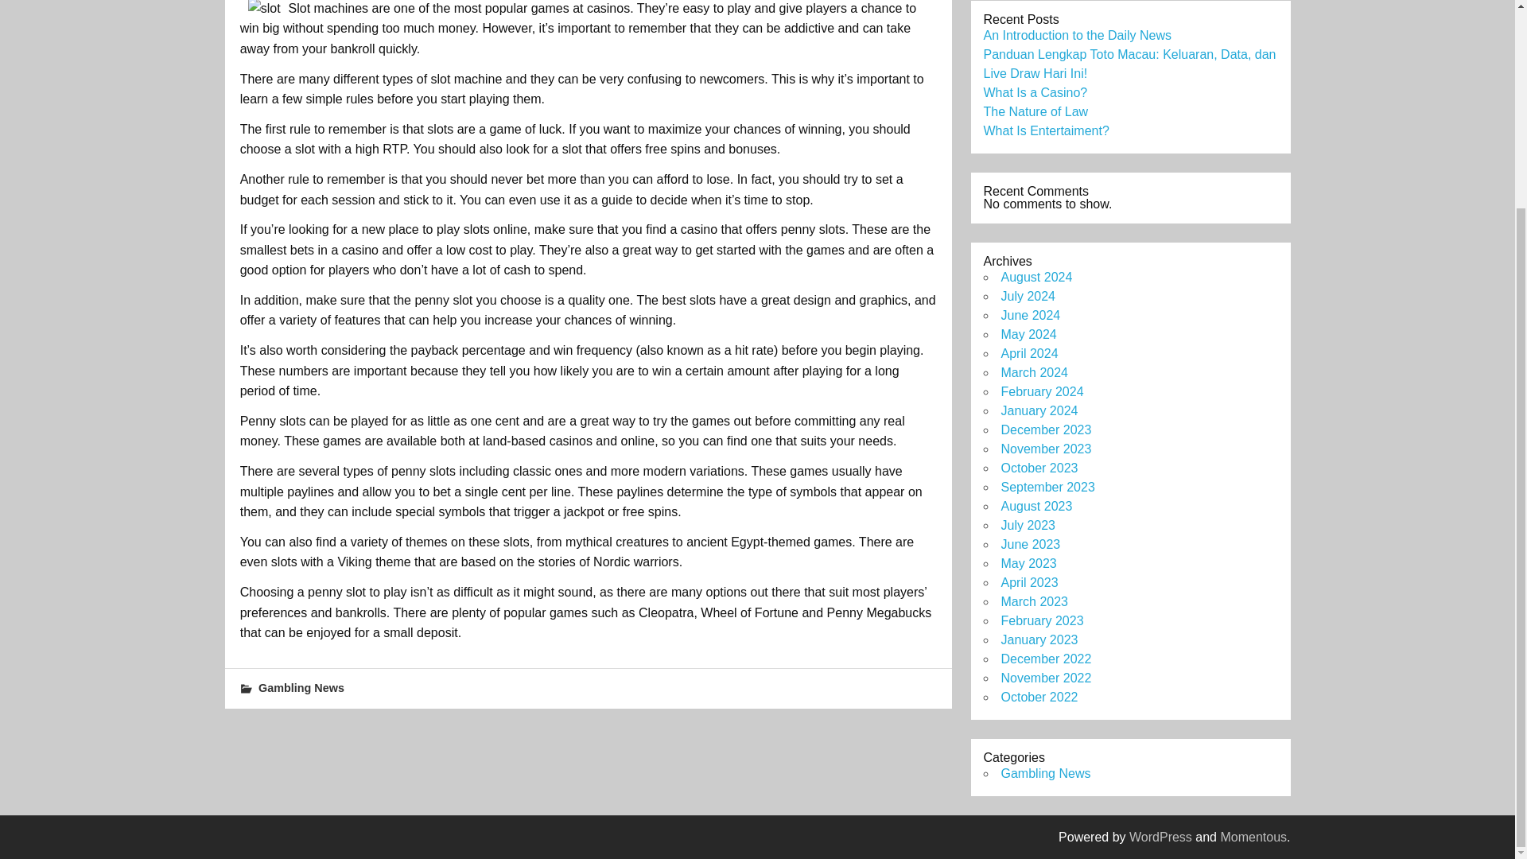 This screenshot has height=859, width=1527. Describe the element at coordinates (1077, 35) in the screenshot. I see `An Introduction to the Daily News` at that location.